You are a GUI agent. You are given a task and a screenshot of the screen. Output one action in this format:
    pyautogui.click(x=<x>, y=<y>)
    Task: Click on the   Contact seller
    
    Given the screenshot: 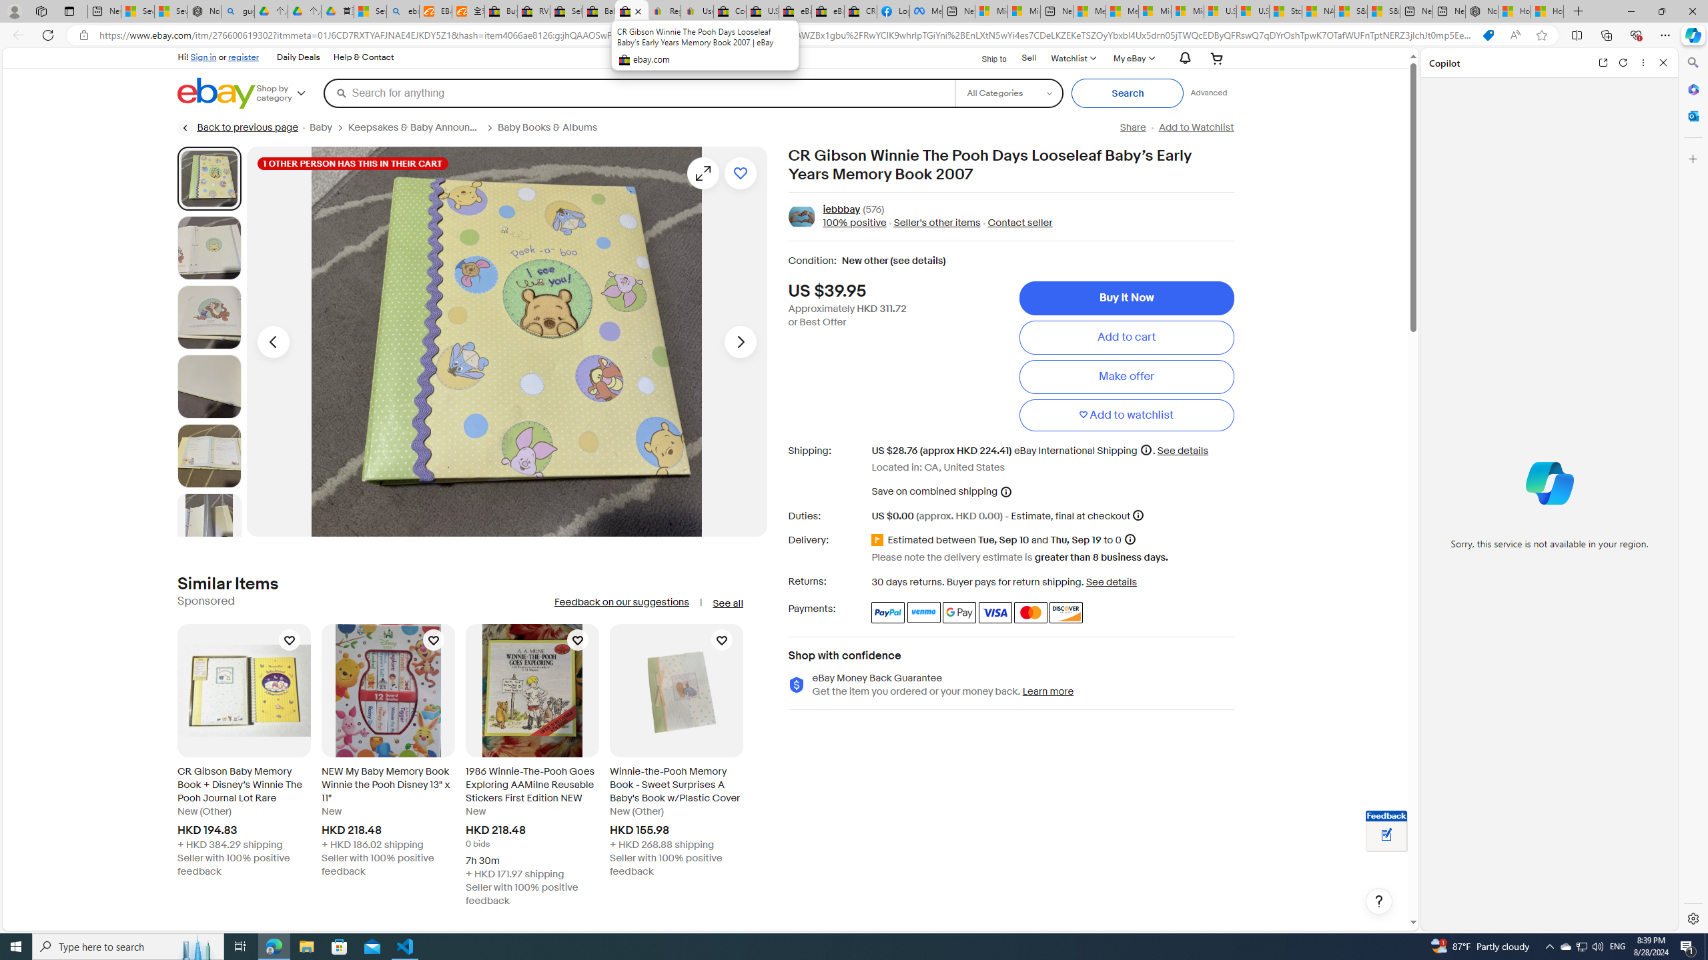 What is the action you would take?
    pyautogui.click(x=1015, y=223)
    